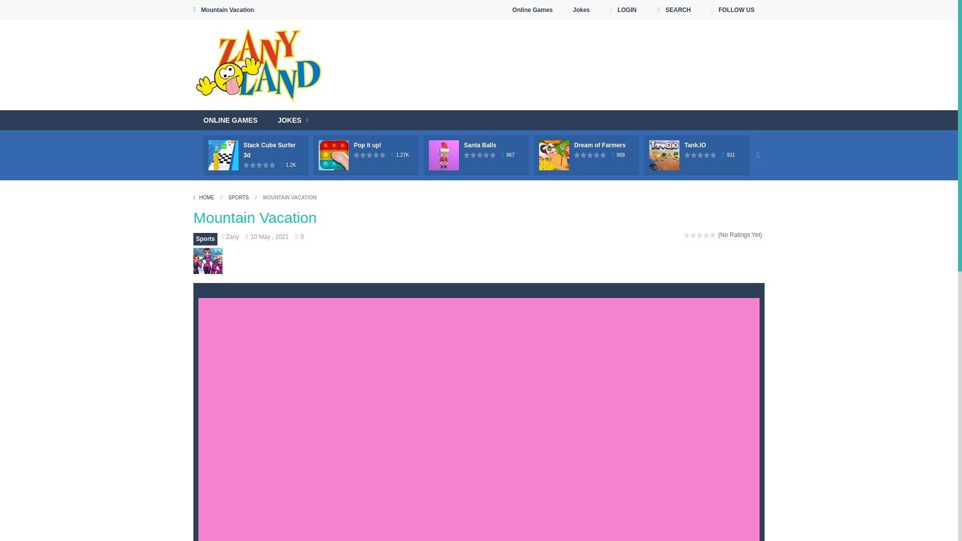  Describe the element at coordinates (260, 165) in the screenshot. I see `0 votes, average: 0.00 out of 5` at that location.